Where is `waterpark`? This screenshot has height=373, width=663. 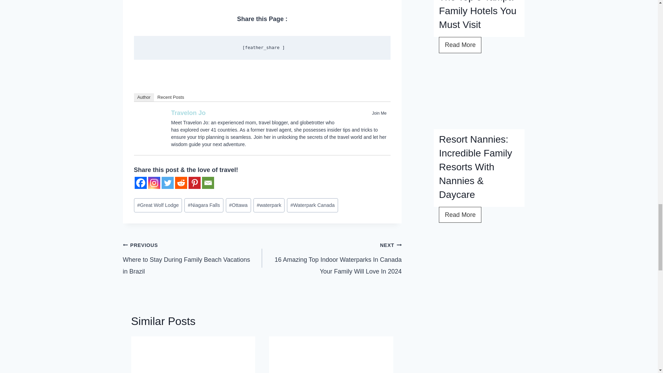
waterpark is located at coordinates (269, 205).